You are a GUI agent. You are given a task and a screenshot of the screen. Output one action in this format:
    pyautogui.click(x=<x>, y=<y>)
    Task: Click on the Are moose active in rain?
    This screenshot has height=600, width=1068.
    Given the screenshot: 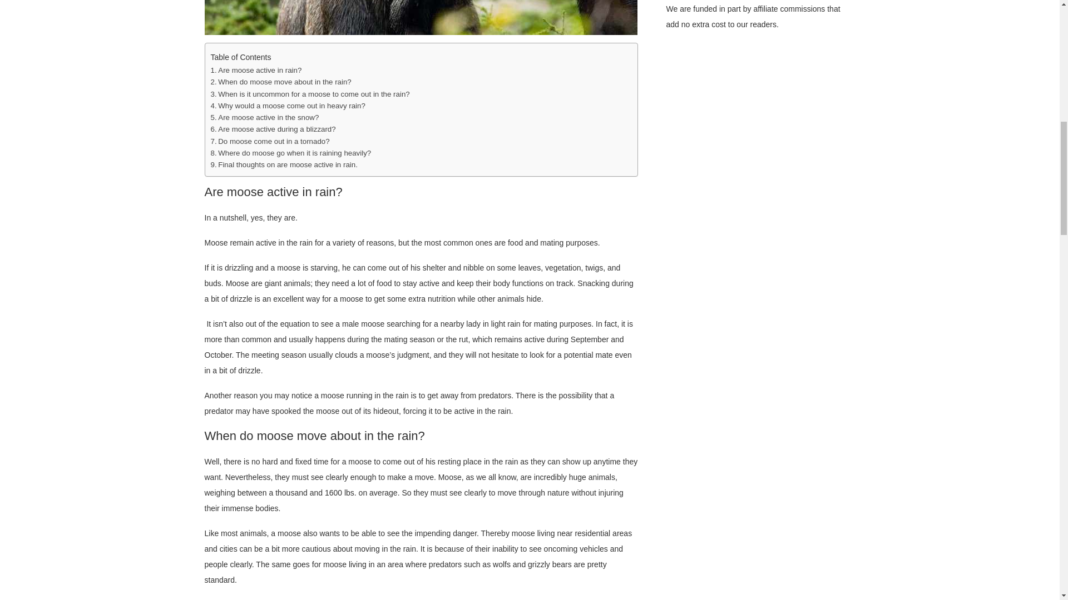 What is the action you would take?
    pyautogui.click(x=256, y=70)
    